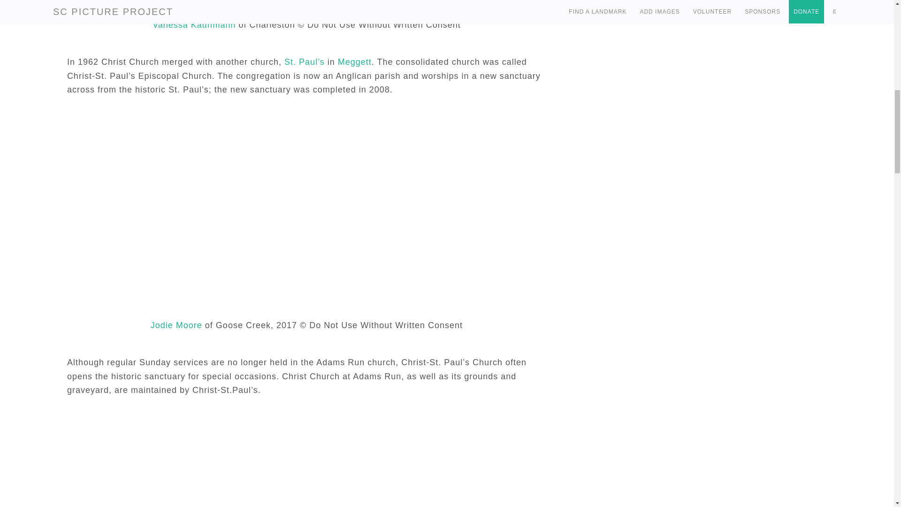 This screenshot has height=507, width=901. I want to click on Vanessa Kauffmann, so click(193, 24).